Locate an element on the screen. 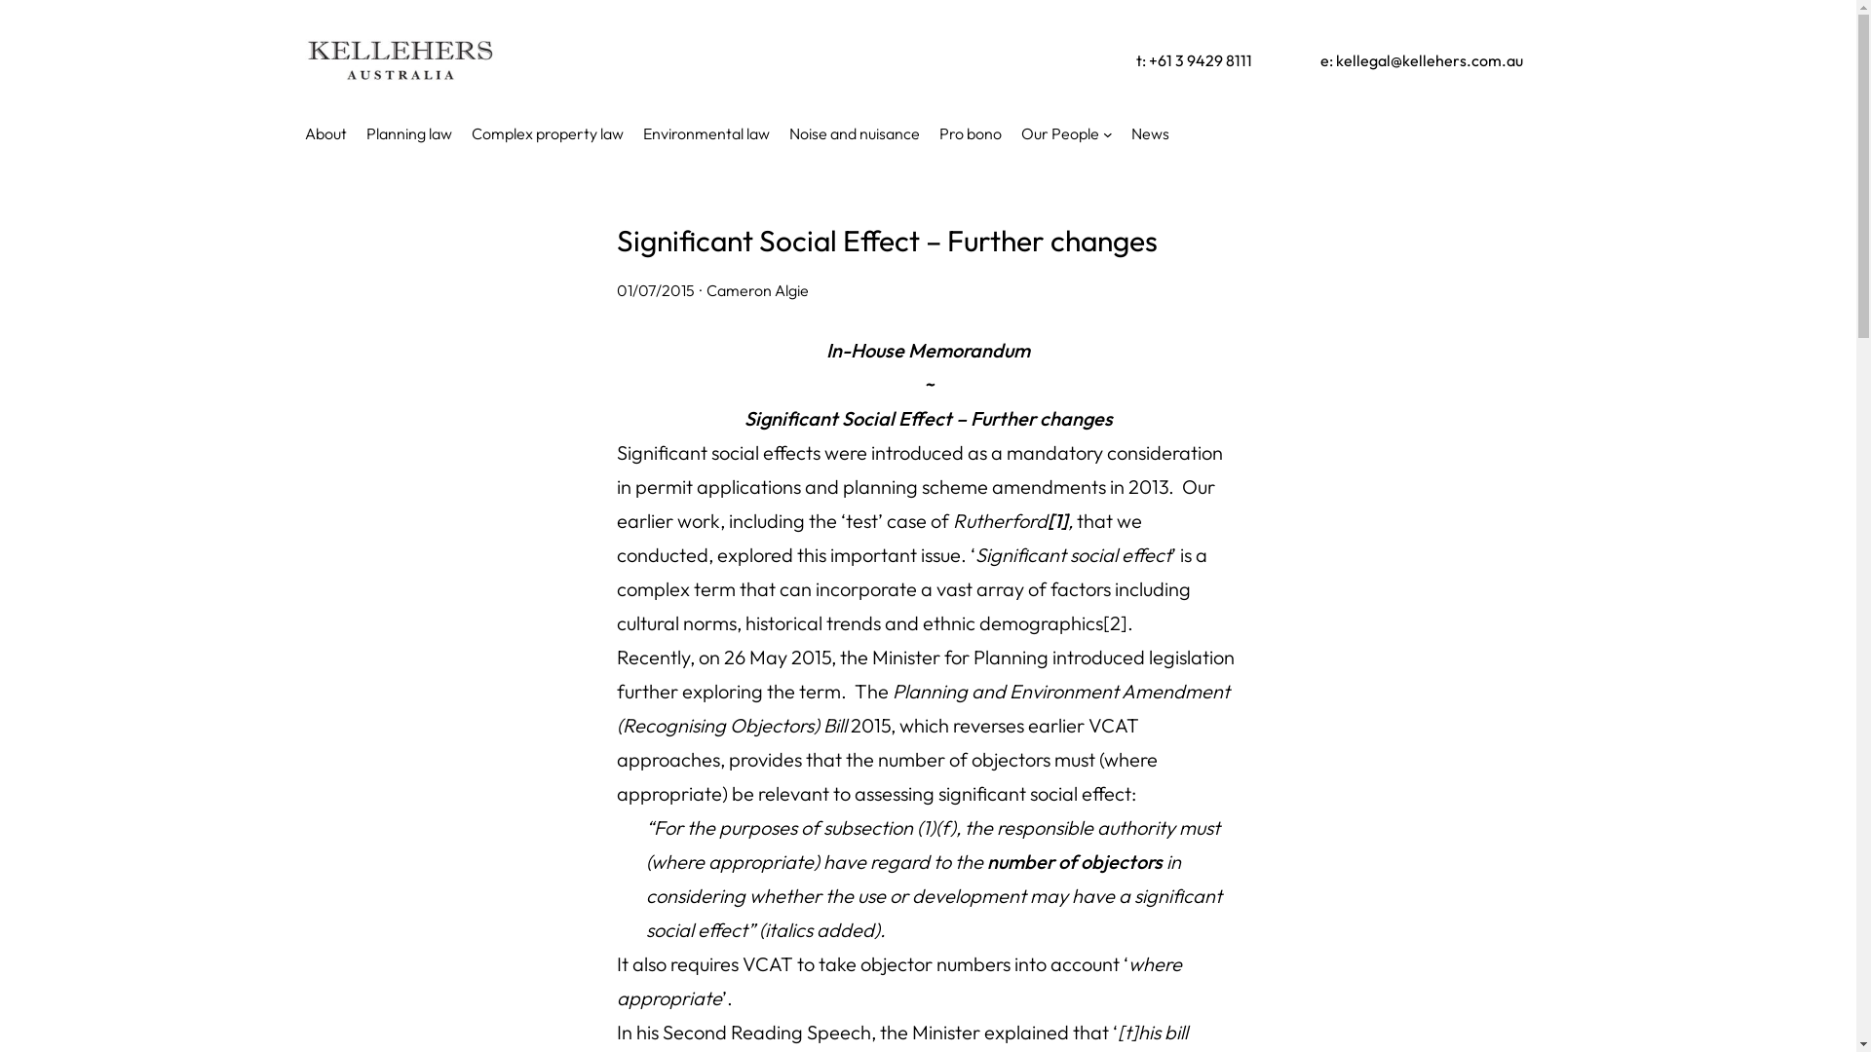 The height and width of the screenshot is (1052, 1871). Planning law is located at coordinates (409, 133).